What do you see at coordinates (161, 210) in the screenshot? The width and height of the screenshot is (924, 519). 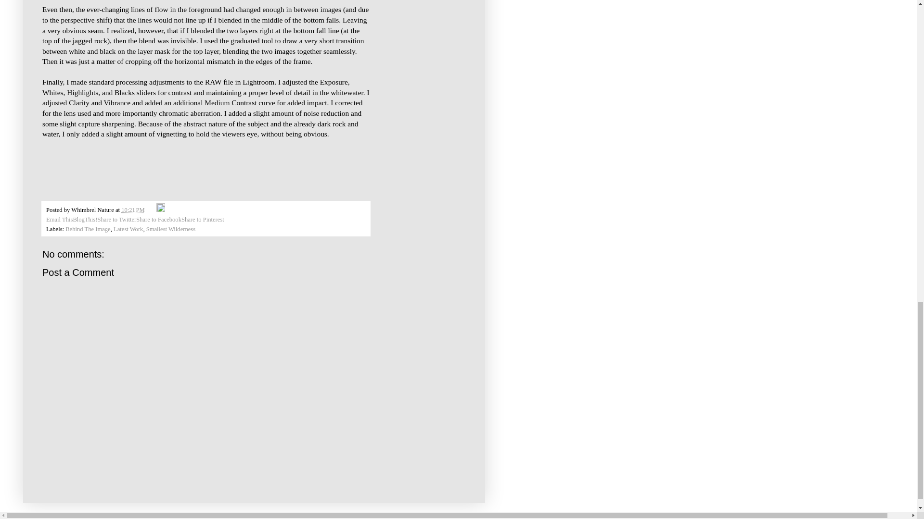 I see `Edit Post` at bounding box center [161, 210].